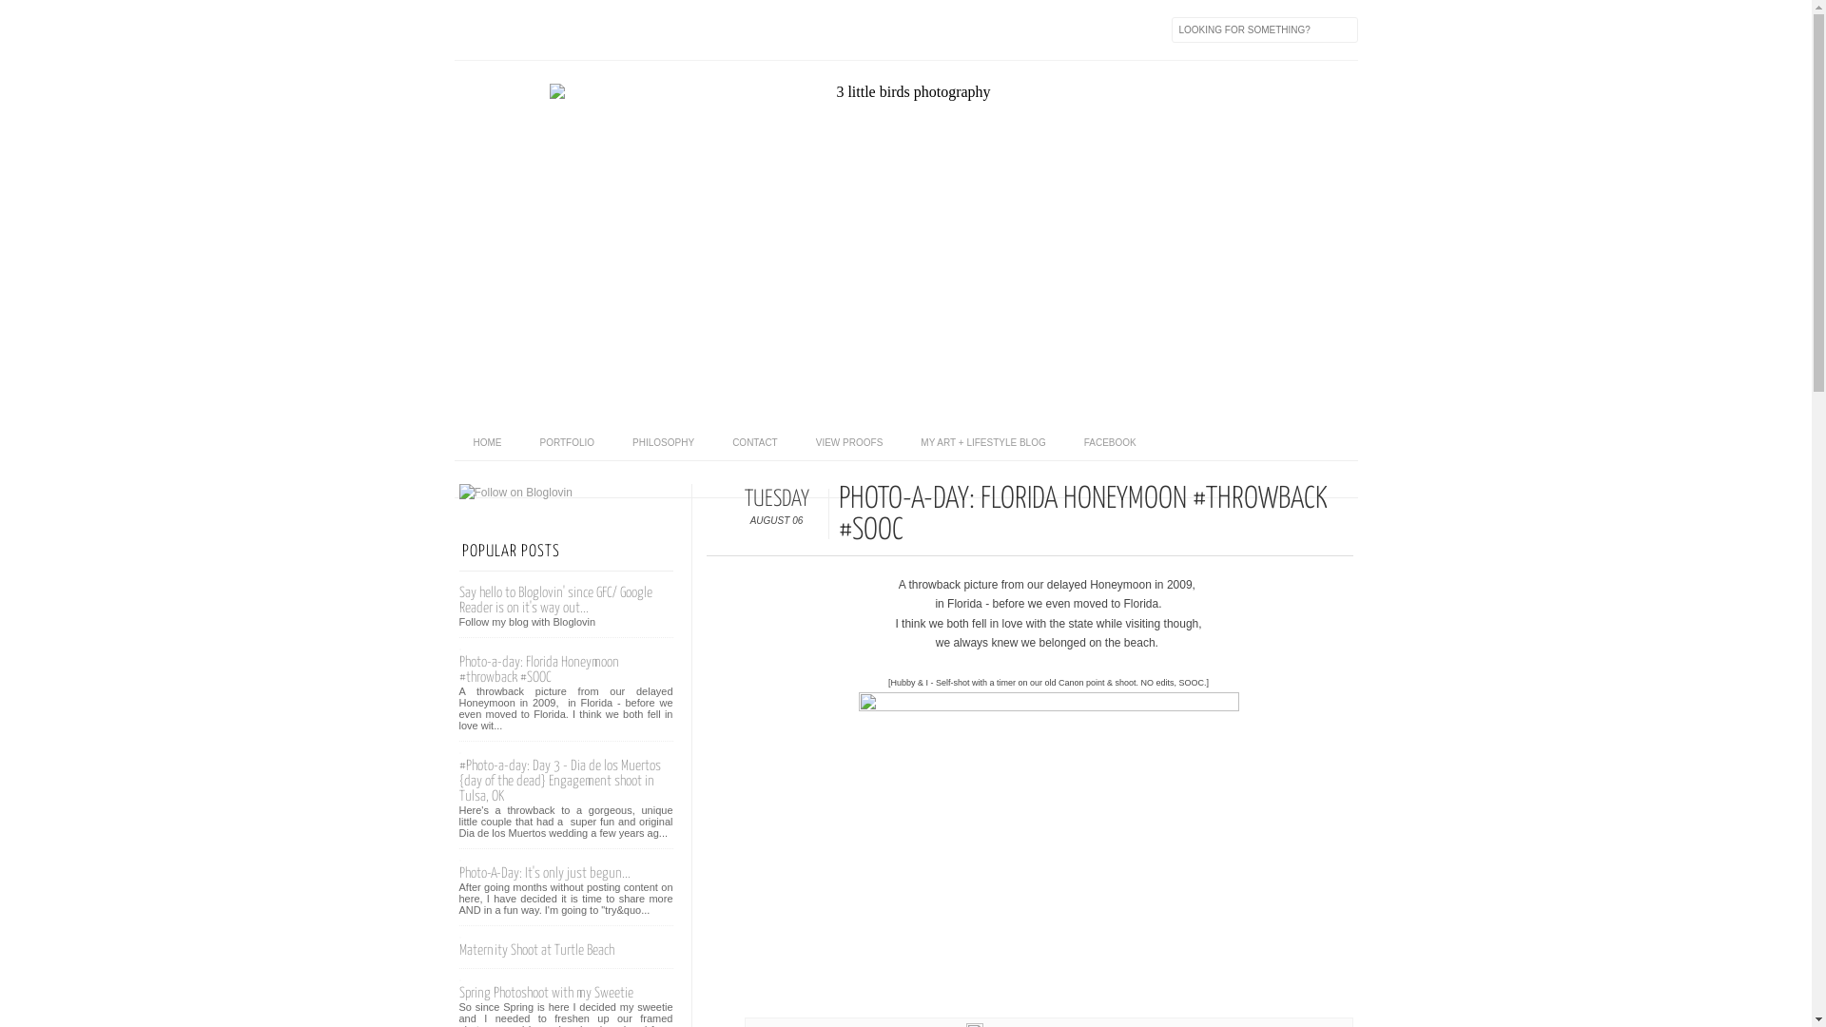  Describe the element at coordinates (709, 29) in the screenshot. I see `Instagram` at that location.